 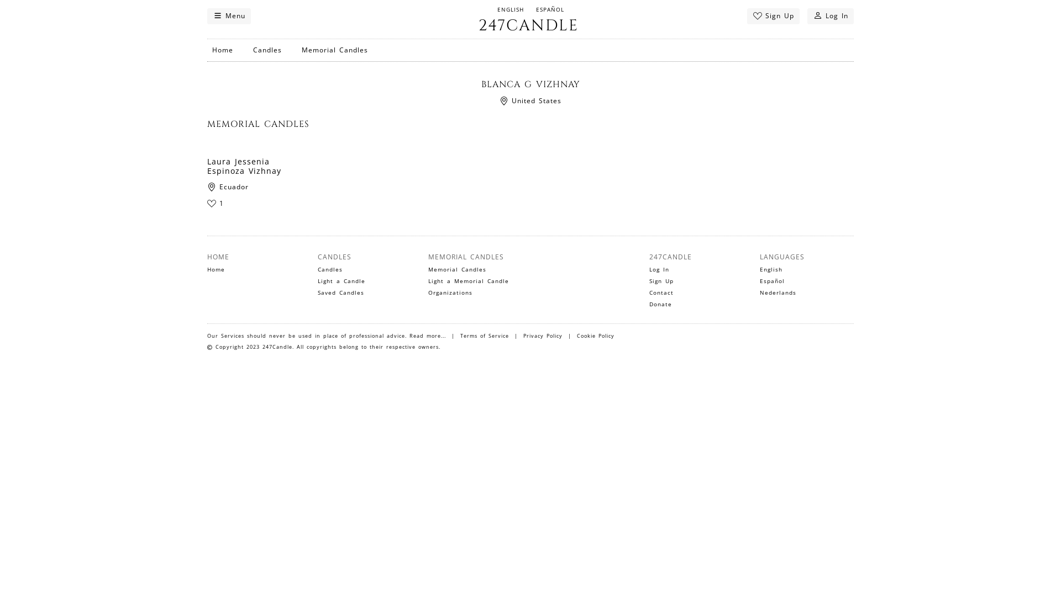 What do you see at coordinates (661, 292) in the screenshot?
I see `Contact` at bounding box center [661, 292].